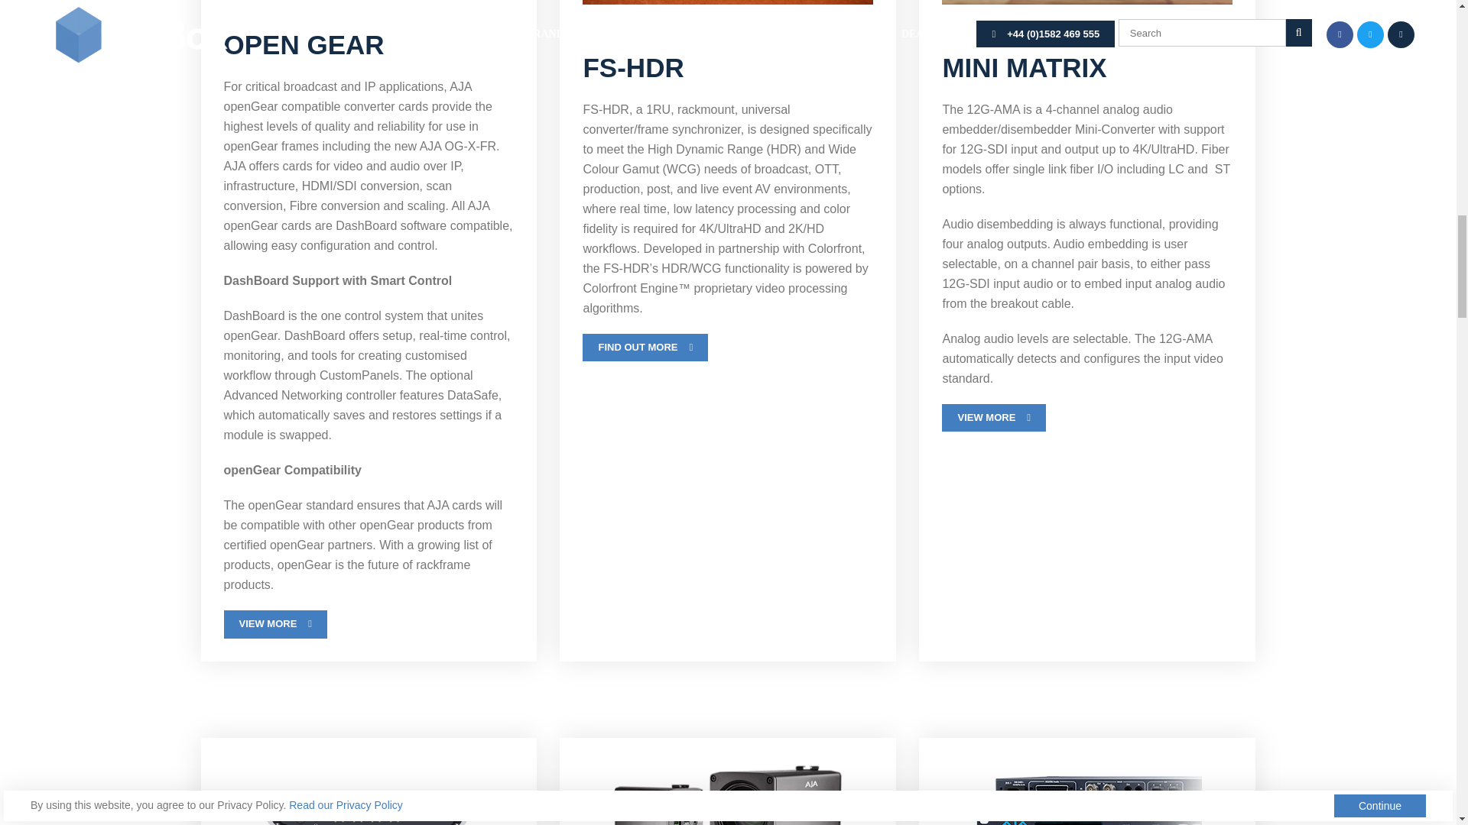 The height and width of the screenshot is (825, 1468). What do you see at coordinates (994, 417) in the screenshot?
I see `VIEW MORE` at bounding box center [994, 417].